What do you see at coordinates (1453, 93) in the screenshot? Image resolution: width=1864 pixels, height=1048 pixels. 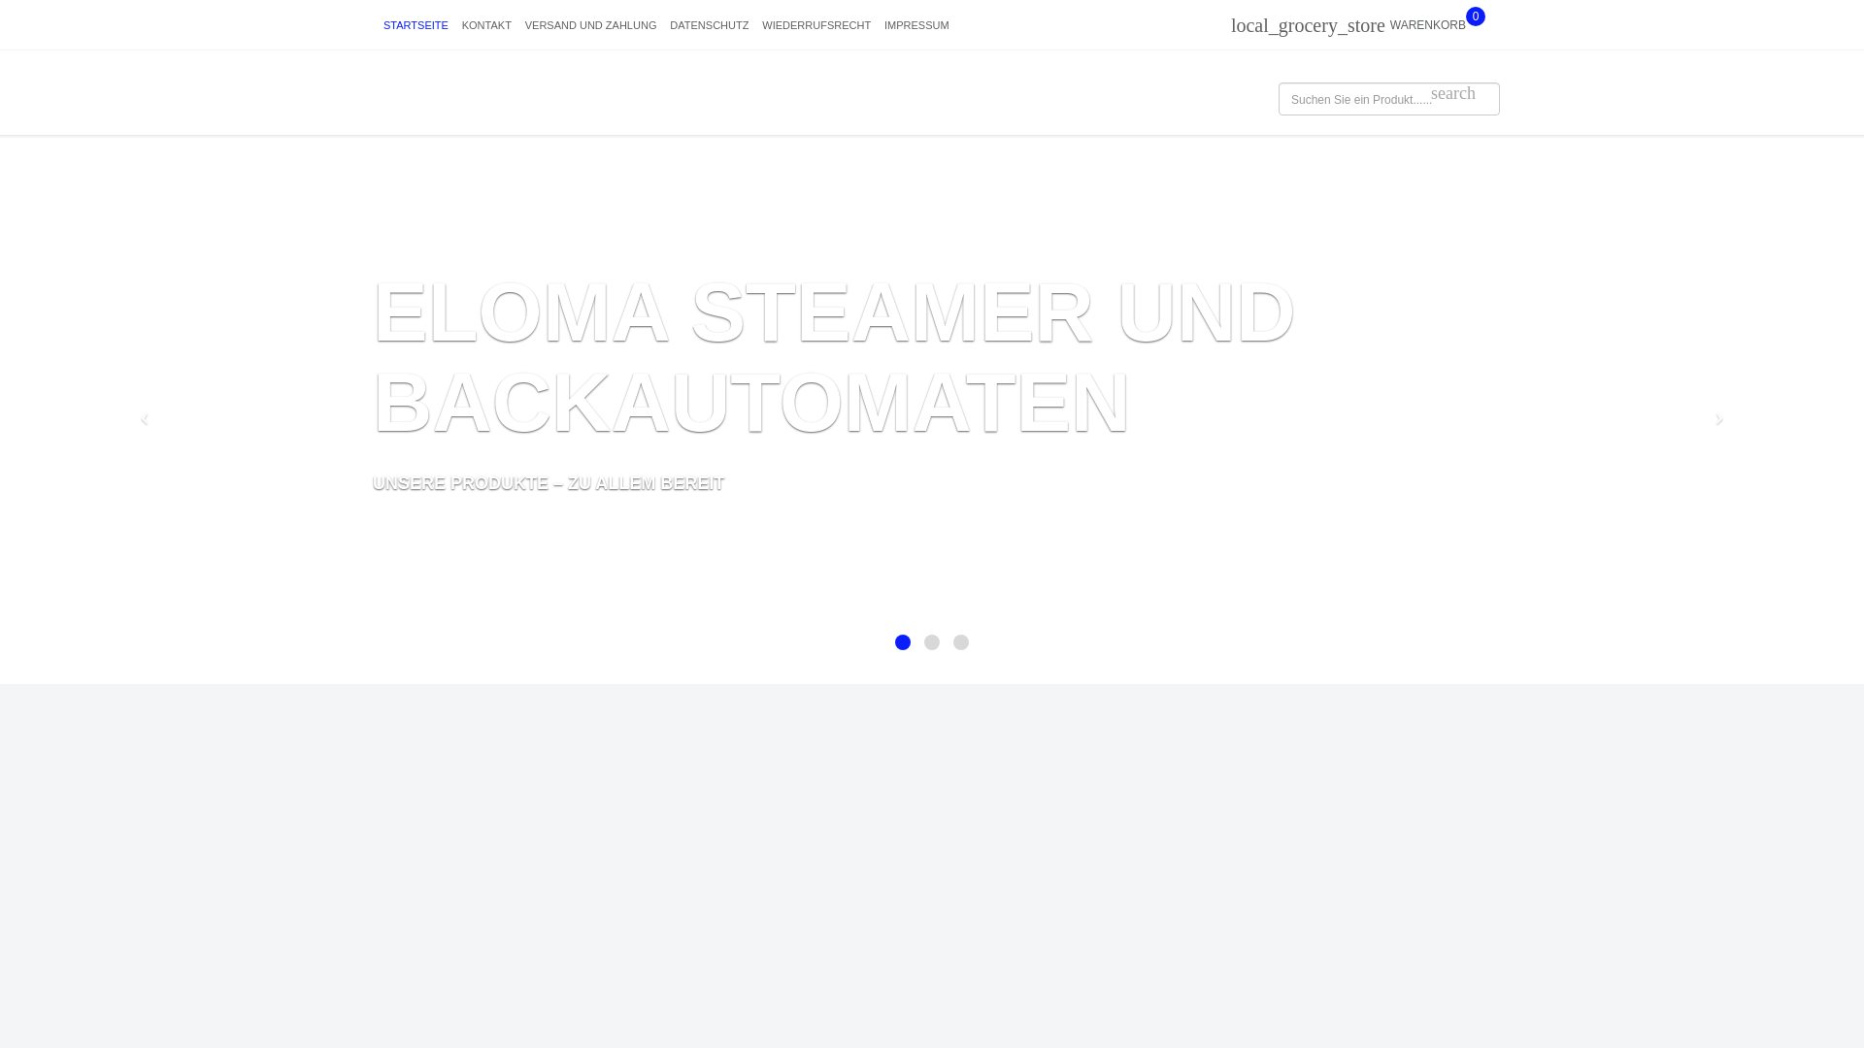 I see `search` at bounding box center [1453, 93].